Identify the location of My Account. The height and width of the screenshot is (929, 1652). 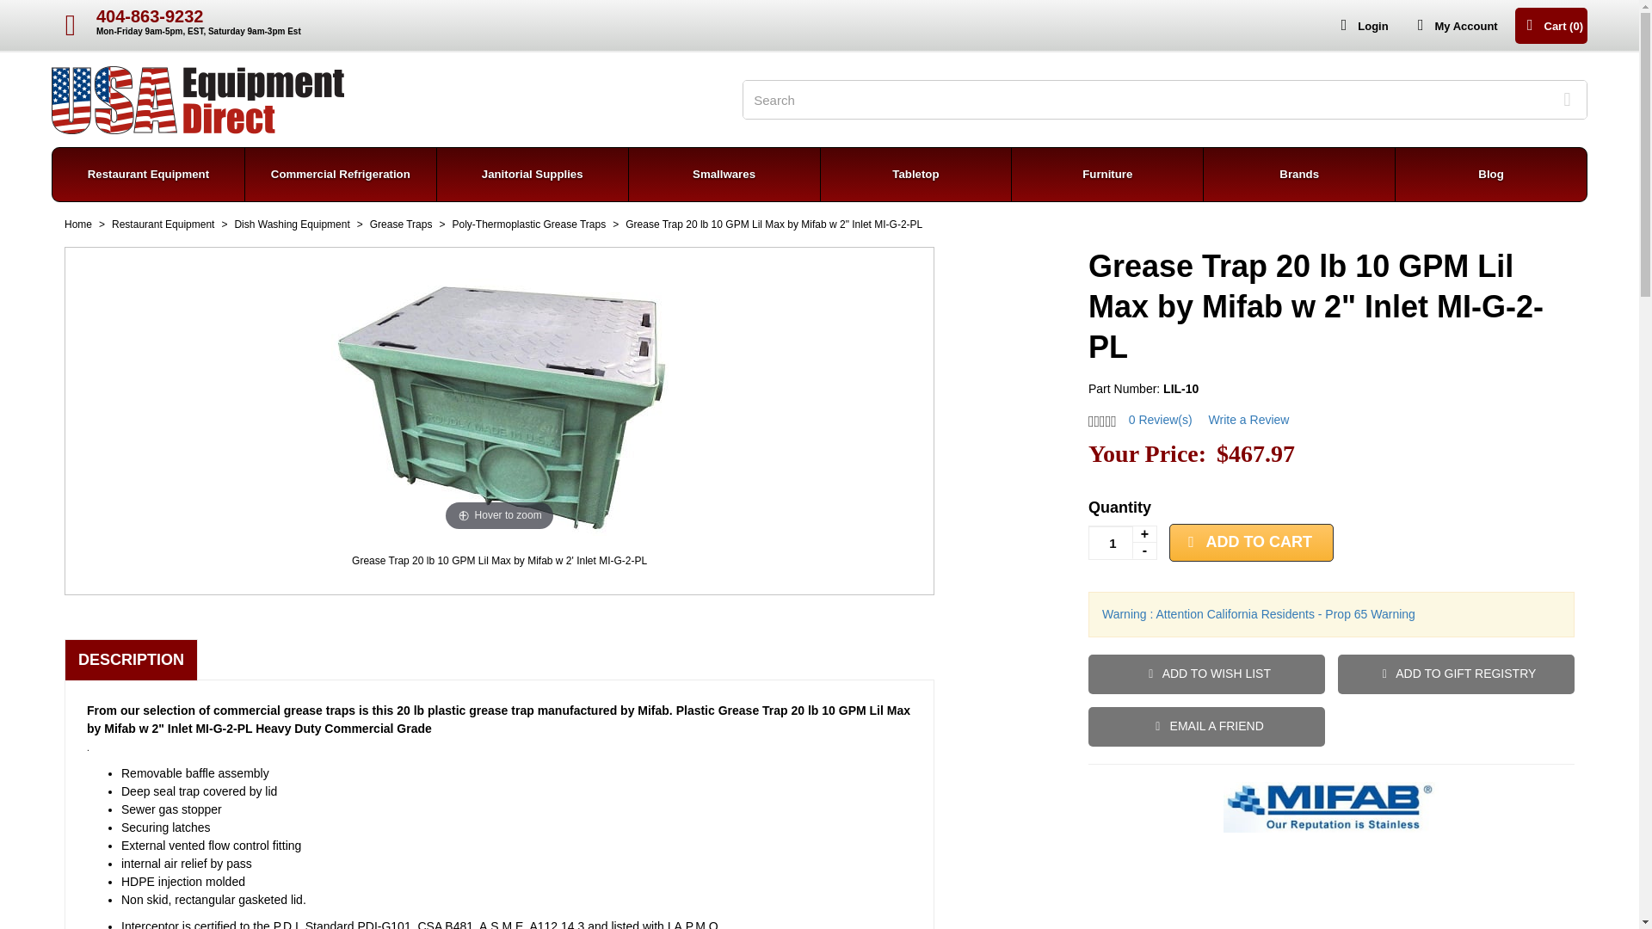
(1359, 24).